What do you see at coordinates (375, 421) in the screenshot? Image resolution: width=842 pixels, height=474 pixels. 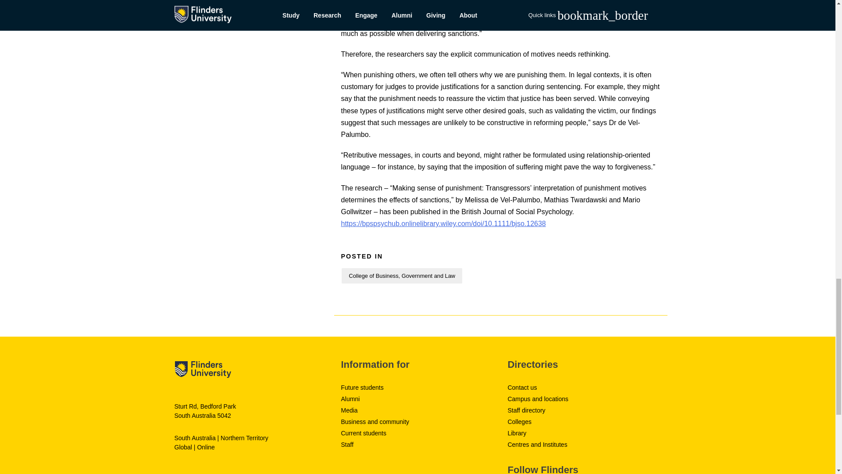 I see `Business and community` at bounding box center [375, 421].